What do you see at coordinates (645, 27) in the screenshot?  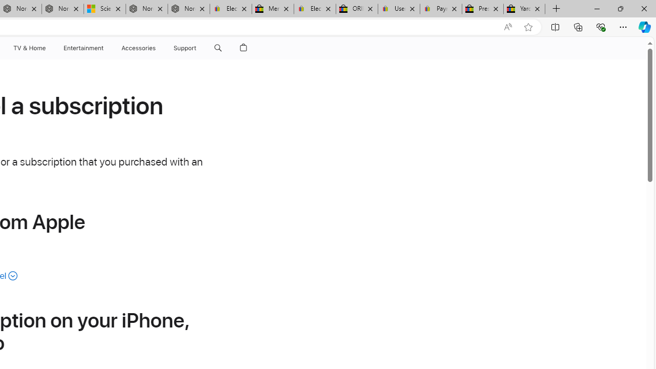 I see `Copilot (Ctrl+Shift+.)` at bounding box center [645, 27].